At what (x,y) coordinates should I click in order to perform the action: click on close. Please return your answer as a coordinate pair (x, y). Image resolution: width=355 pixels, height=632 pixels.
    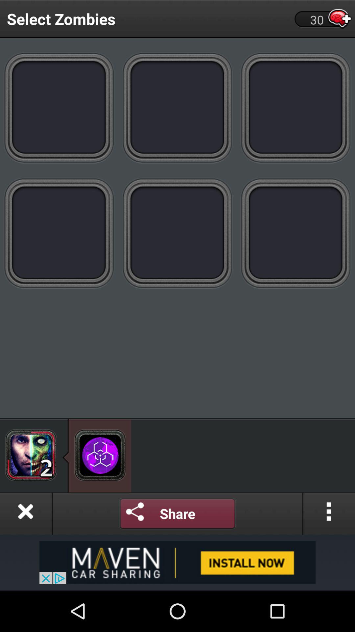
    Looking at the image, I should click on (26, 513).